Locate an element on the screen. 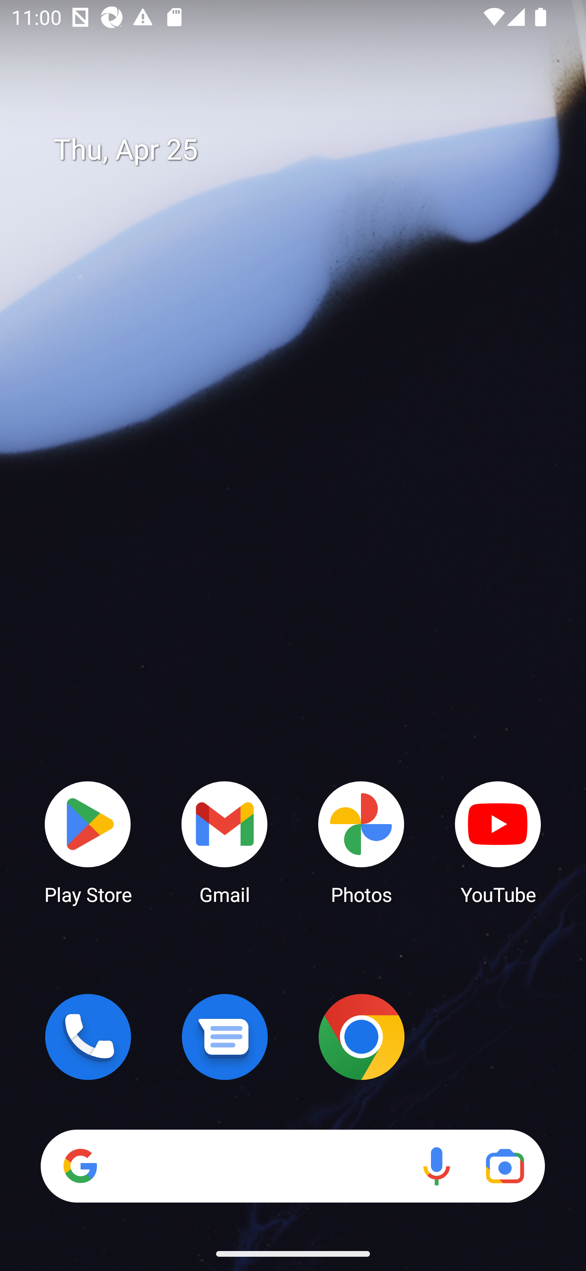 The height and width of the screenshot is (1271, 586). Play Store is located at coordinates (88, 842).